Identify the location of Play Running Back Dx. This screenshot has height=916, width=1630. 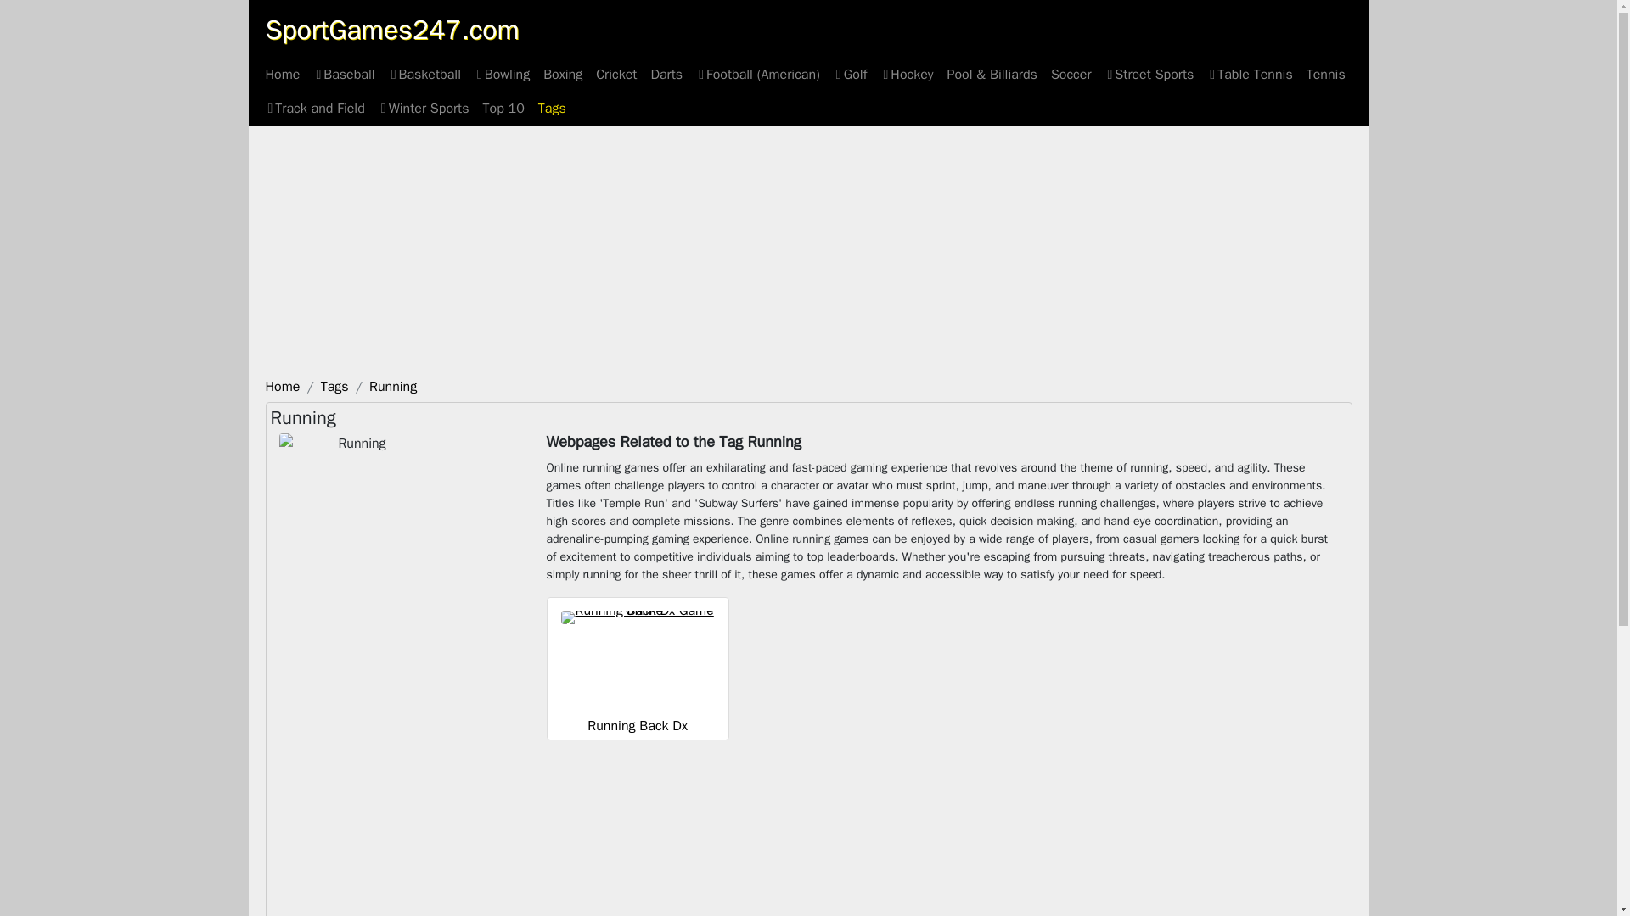
(637, 726).